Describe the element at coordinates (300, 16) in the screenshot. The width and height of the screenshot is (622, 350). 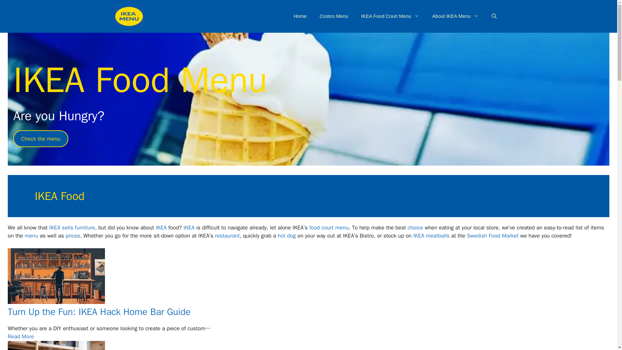
I see `Home` at that location.